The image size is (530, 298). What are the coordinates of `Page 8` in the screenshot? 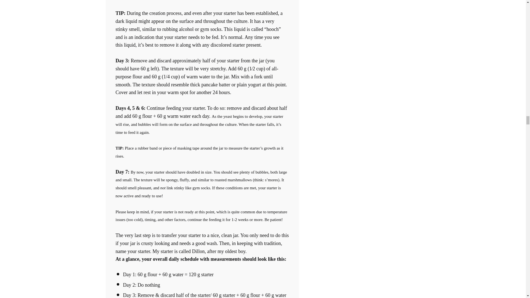 It's located at (202, 207).